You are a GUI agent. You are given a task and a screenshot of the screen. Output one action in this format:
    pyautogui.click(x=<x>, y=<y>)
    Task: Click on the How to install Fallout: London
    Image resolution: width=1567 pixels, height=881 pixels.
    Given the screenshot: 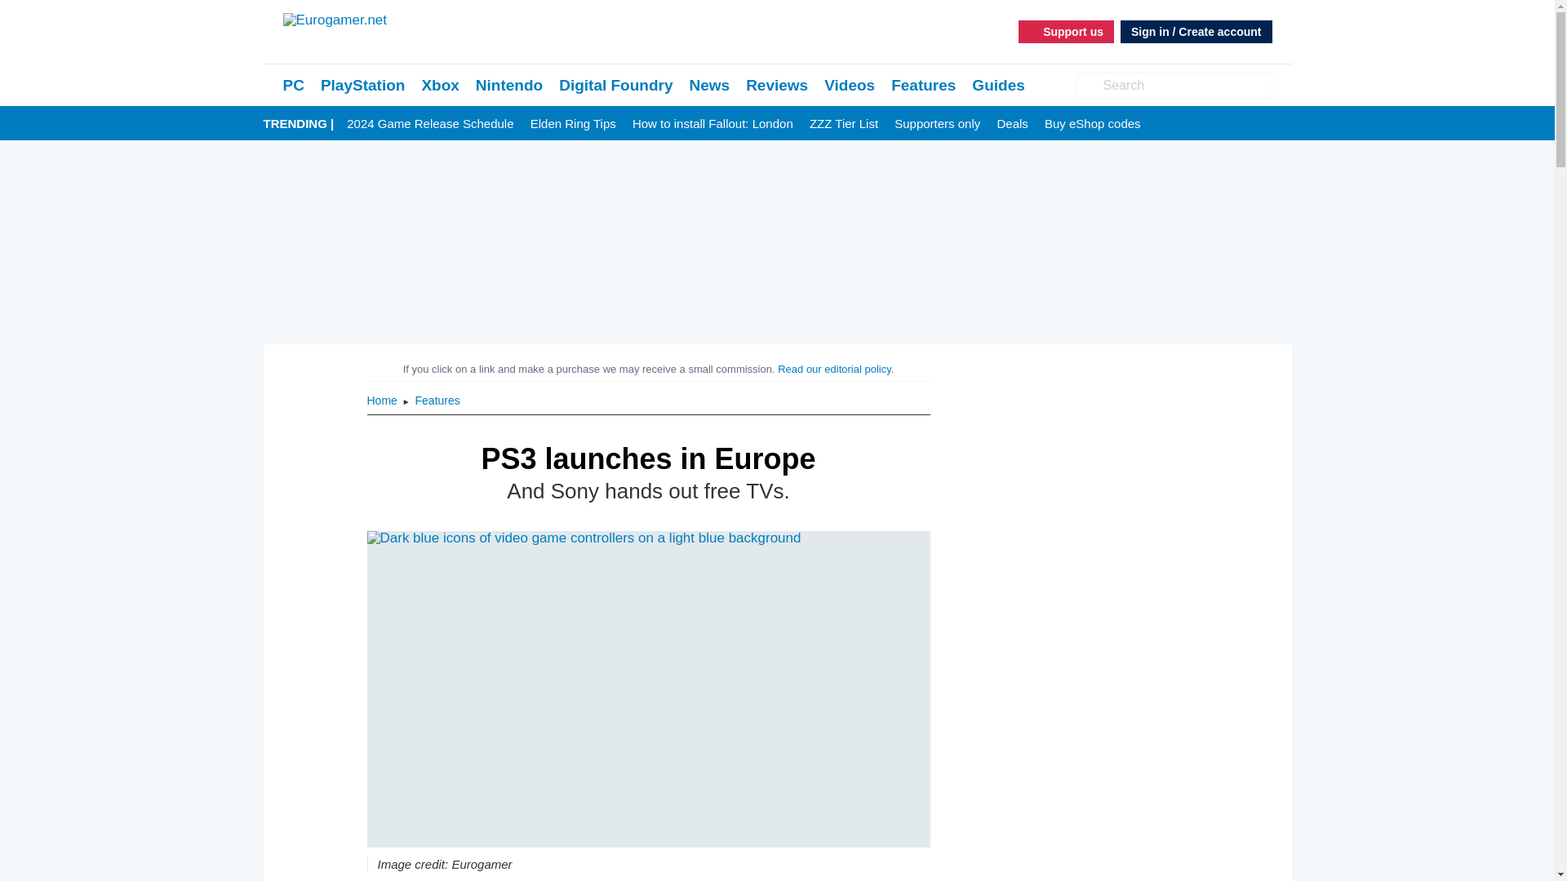 What is the action you would take?
    pyautogui.click(x=712, y=124)
    